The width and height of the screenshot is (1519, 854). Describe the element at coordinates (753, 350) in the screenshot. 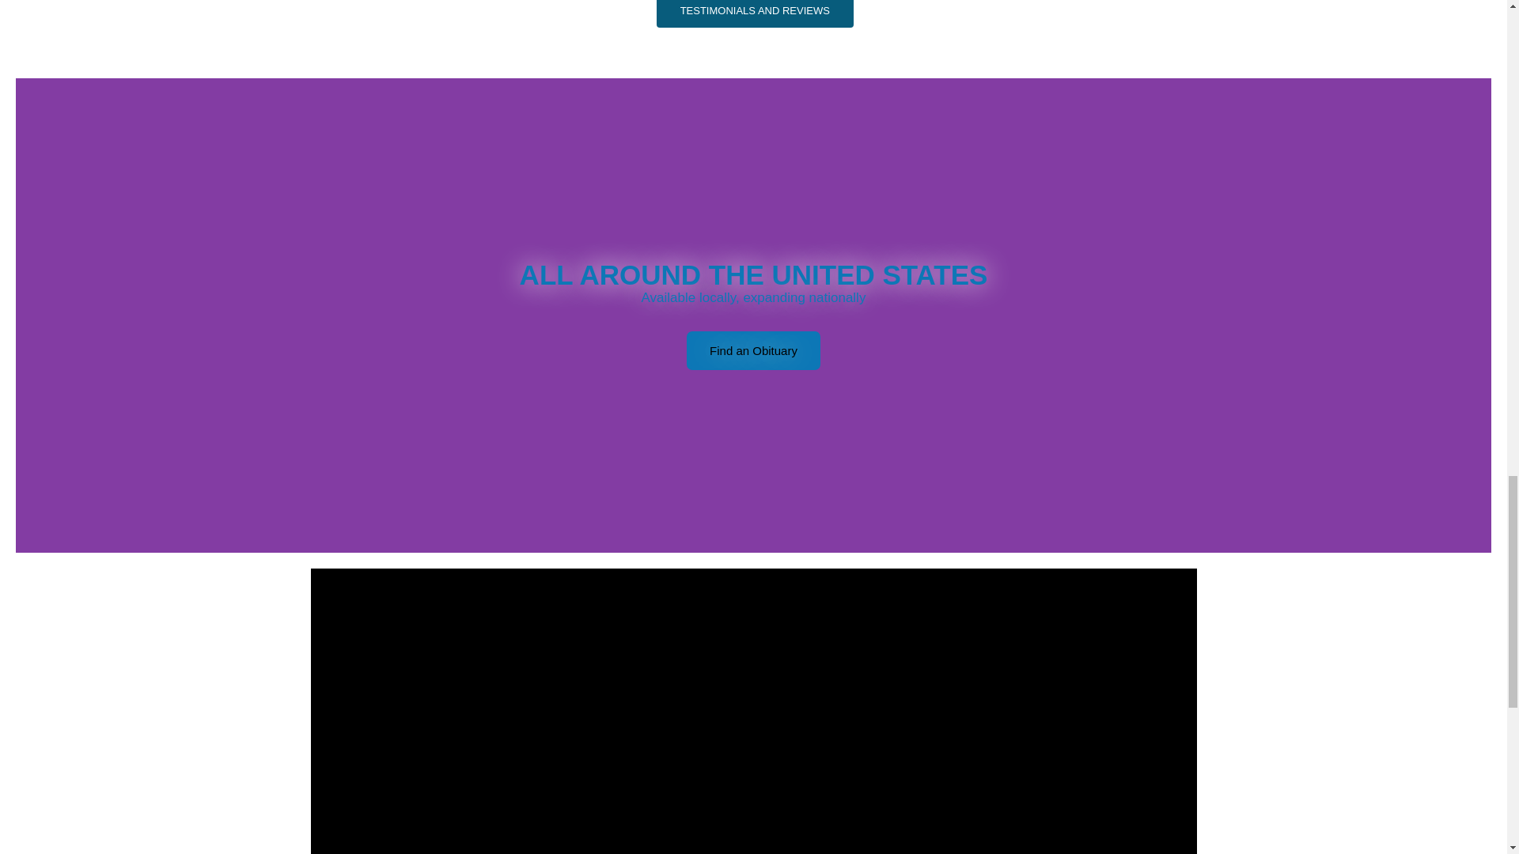

I see `Find an Obituary` at that location.